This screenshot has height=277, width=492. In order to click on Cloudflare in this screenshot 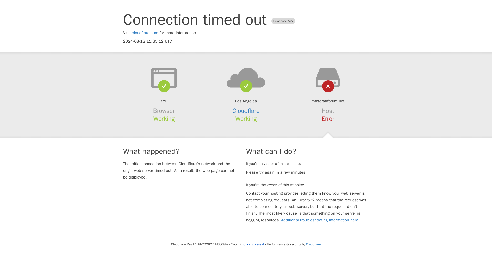, I will do `click(313, 244)`.